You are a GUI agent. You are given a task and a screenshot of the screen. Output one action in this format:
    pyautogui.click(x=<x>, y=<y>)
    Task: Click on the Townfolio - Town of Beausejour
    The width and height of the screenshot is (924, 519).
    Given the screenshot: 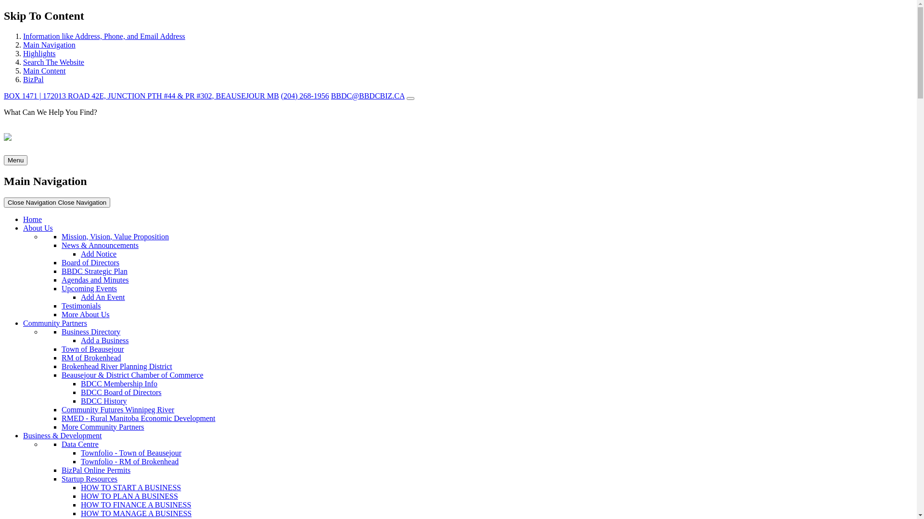 What is the action you would take?
    pyautogui.click(x=131, y=453)
    